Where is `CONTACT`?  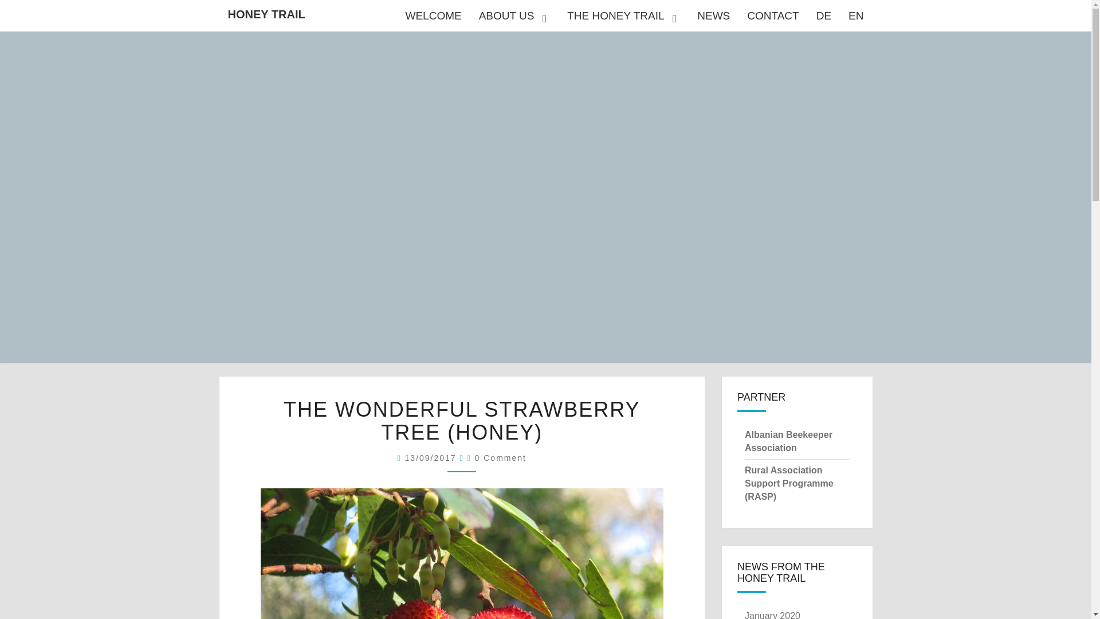
CONTACT is located at coordinates (772, 16).